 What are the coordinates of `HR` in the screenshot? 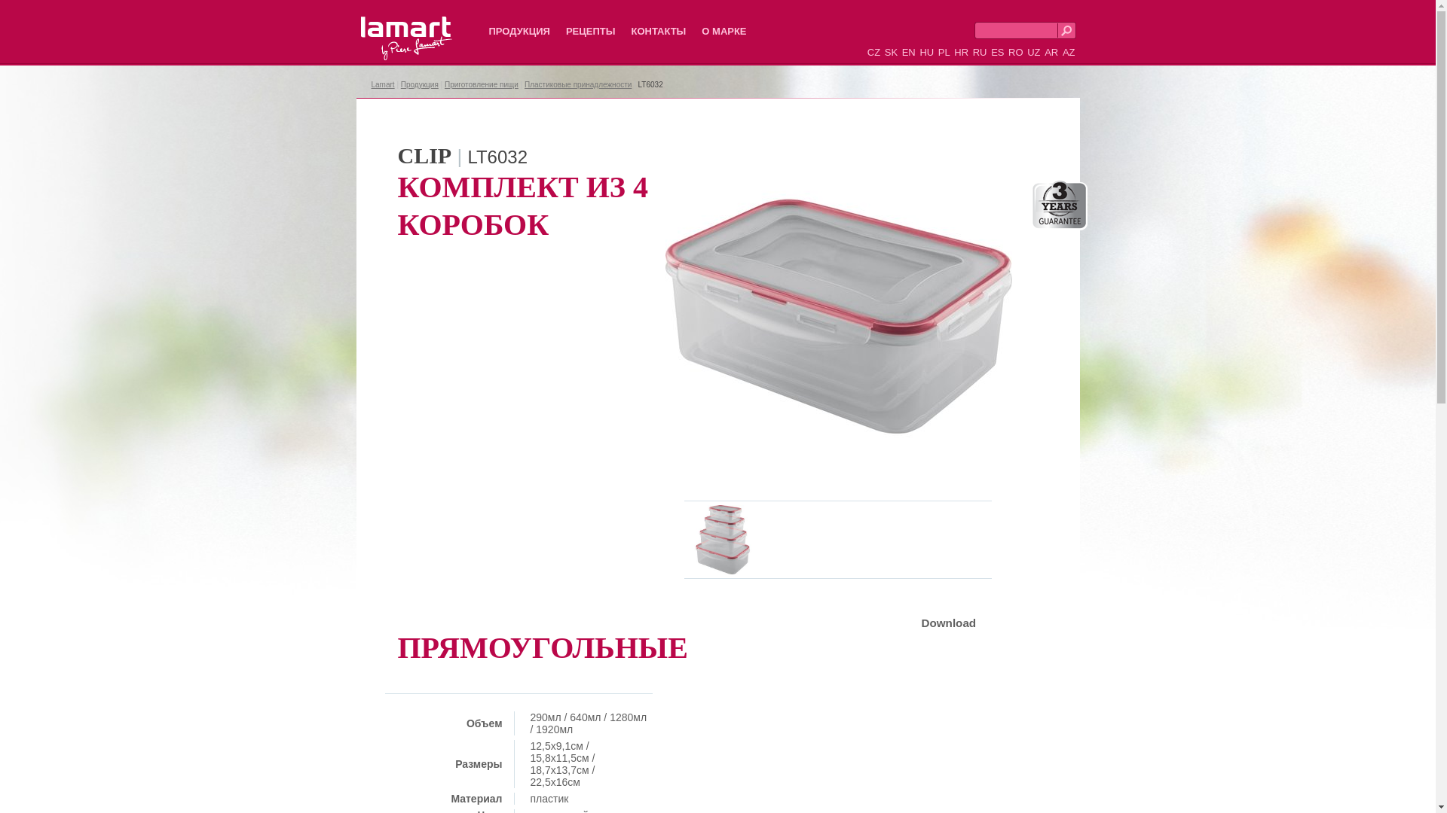 It's located at (962, 53).